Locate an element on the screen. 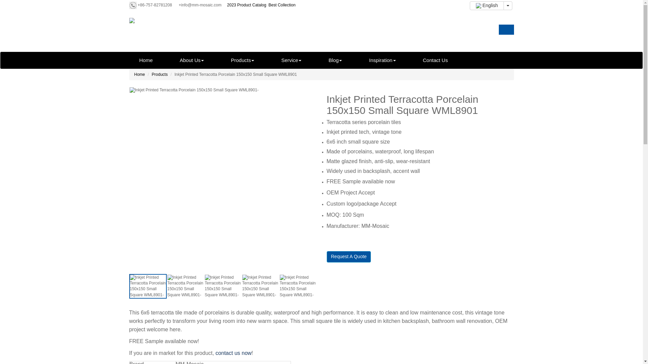 Image resolution: width=648 pixels, height=364 pixels. 2023 Product Catalog is located at coordinates (247, 5).